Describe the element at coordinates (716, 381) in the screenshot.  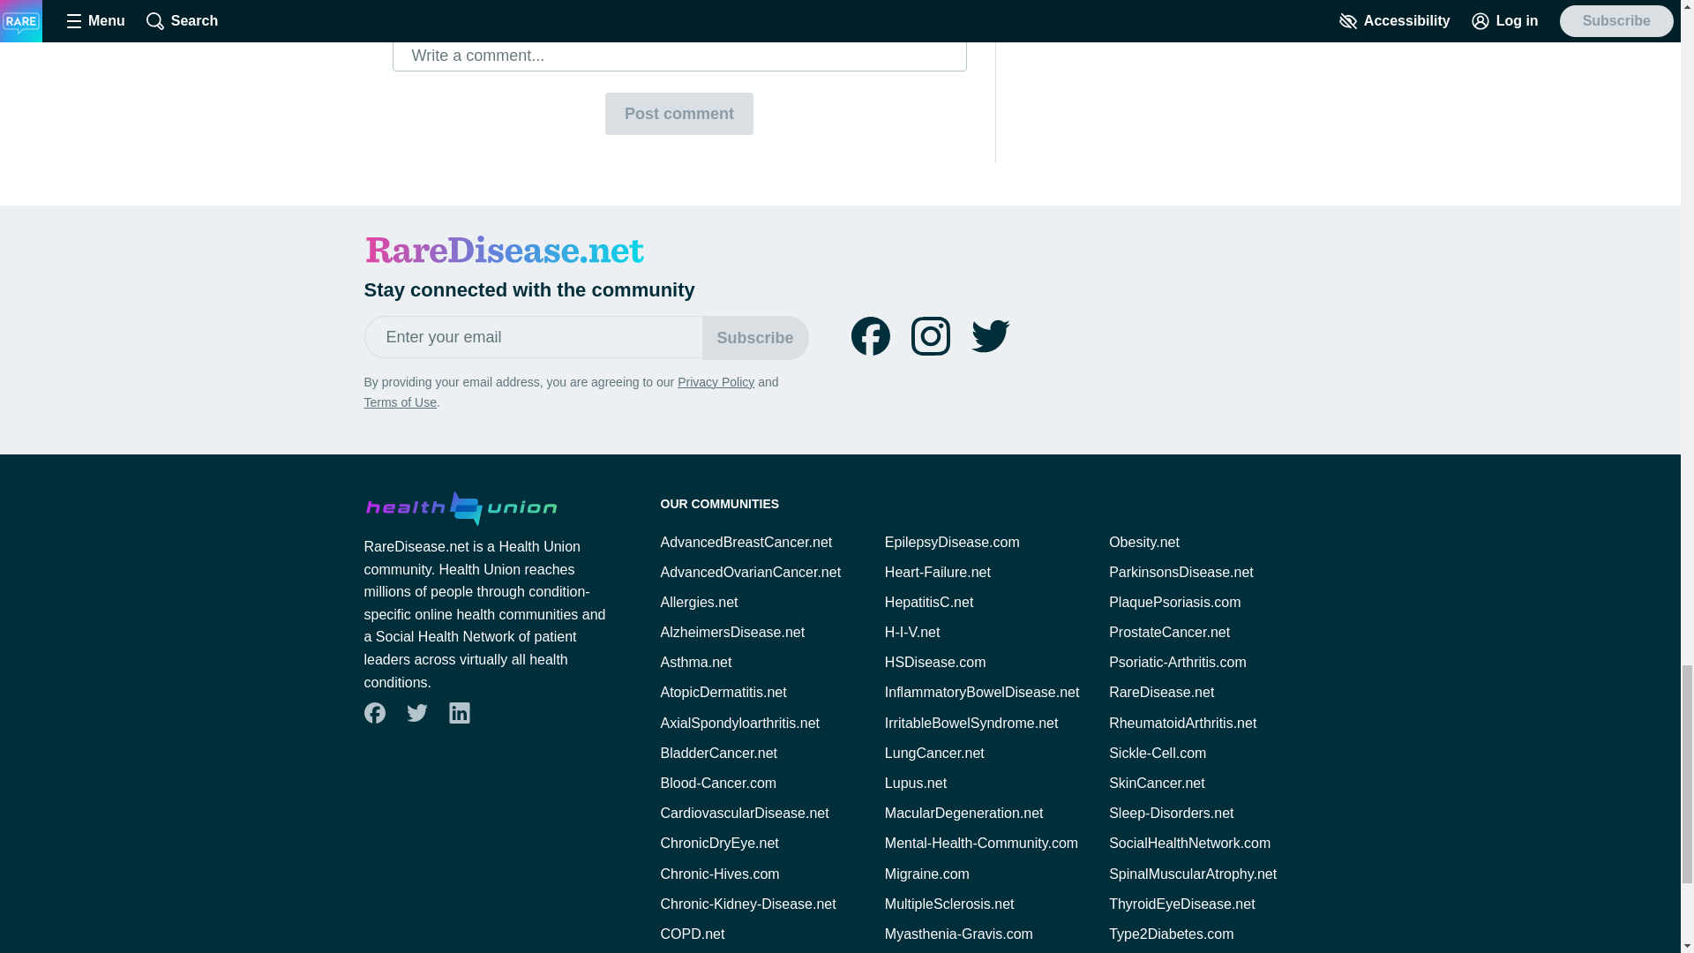
I see `Privacy Policy` at that location.